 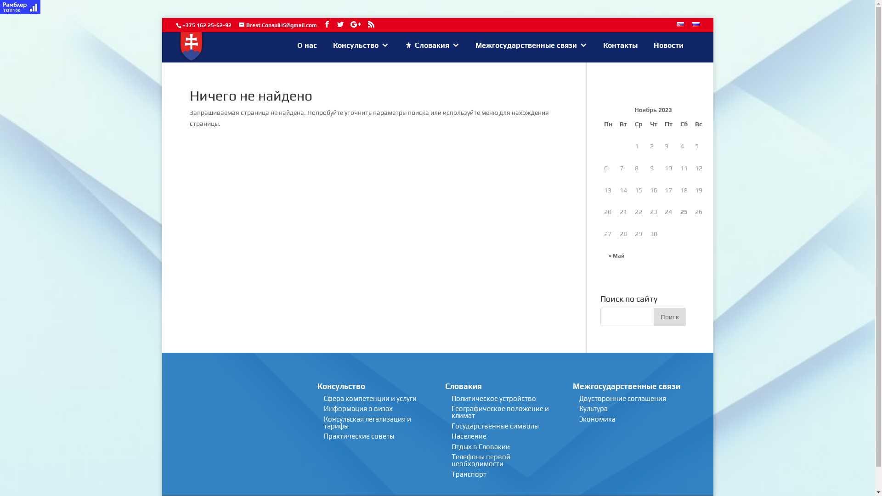 What do you see at coordinates (278, 25) in the screenshot?
I see `Brest.ConsulHS@gmail.com` at bounding box center [278, 25].